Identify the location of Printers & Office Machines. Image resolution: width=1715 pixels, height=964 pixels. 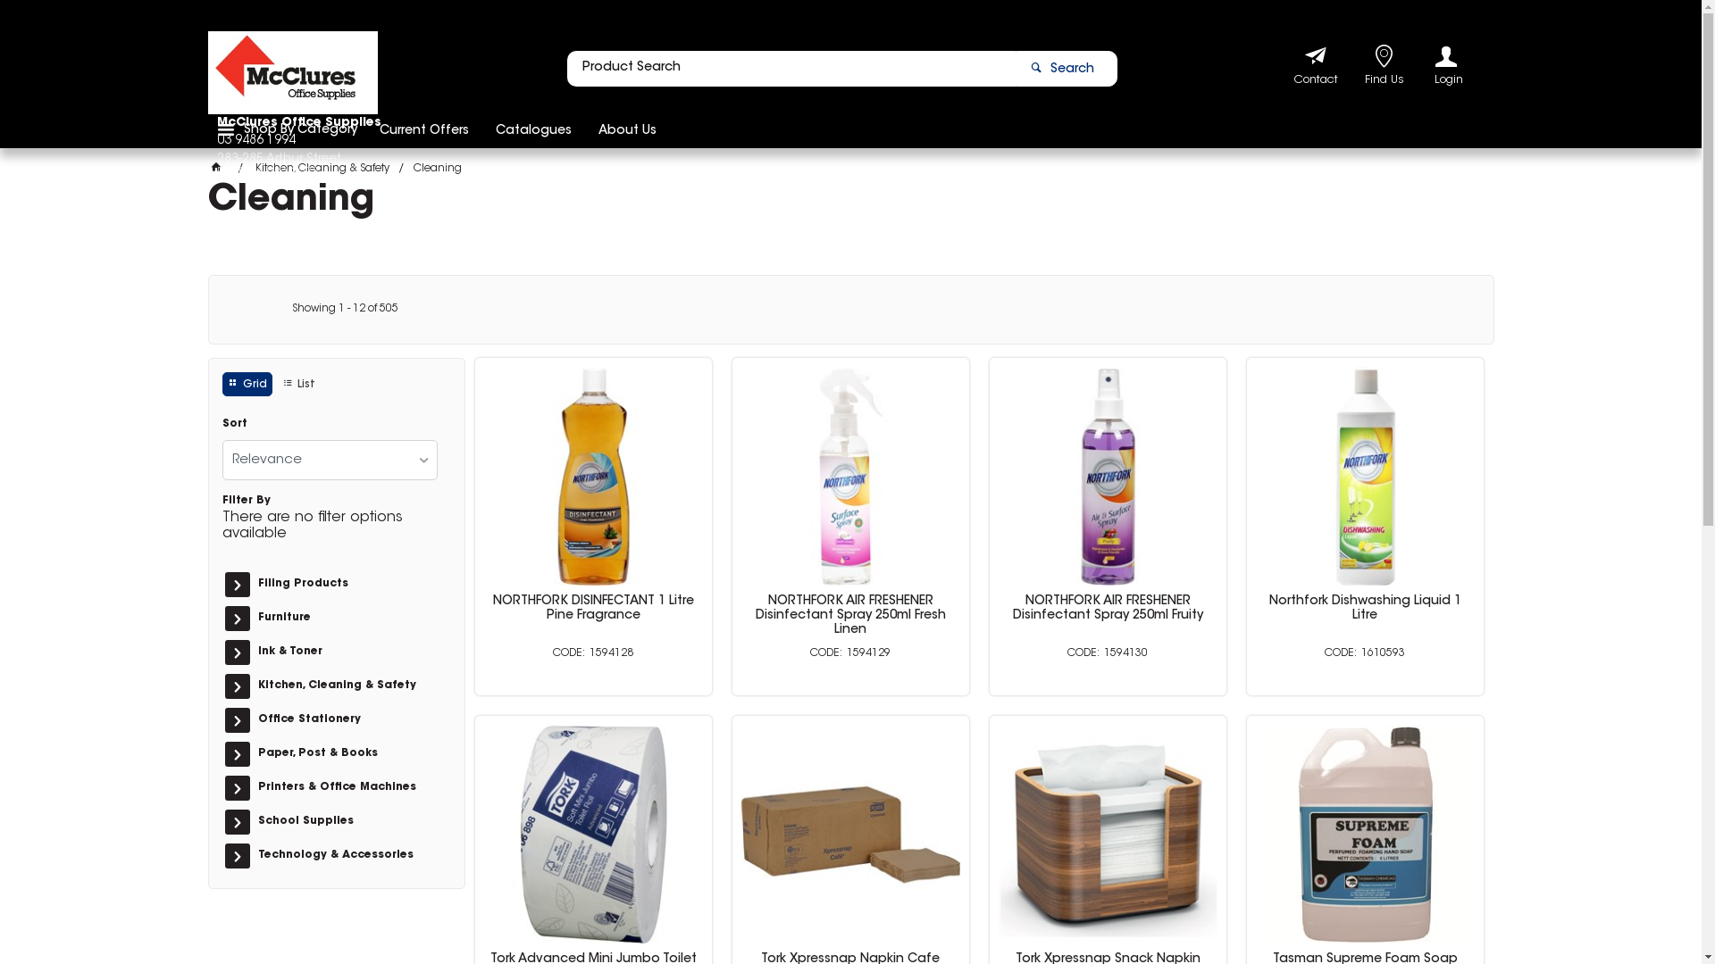
(345, 788).